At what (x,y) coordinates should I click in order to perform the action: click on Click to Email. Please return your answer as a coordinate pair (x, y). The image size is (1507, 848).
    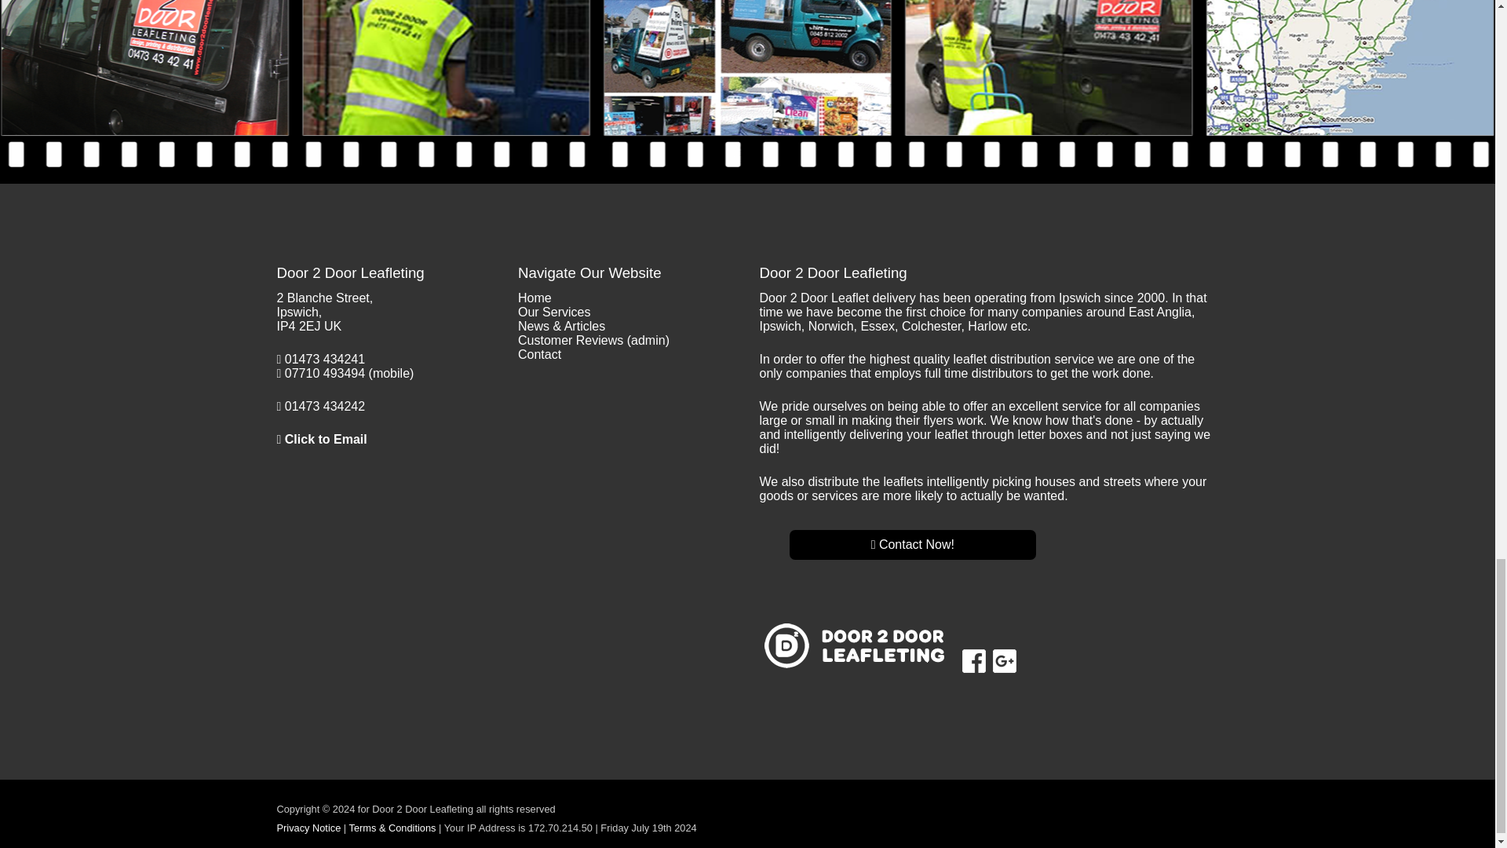
    Looking at the image, I should click on (326, 439).